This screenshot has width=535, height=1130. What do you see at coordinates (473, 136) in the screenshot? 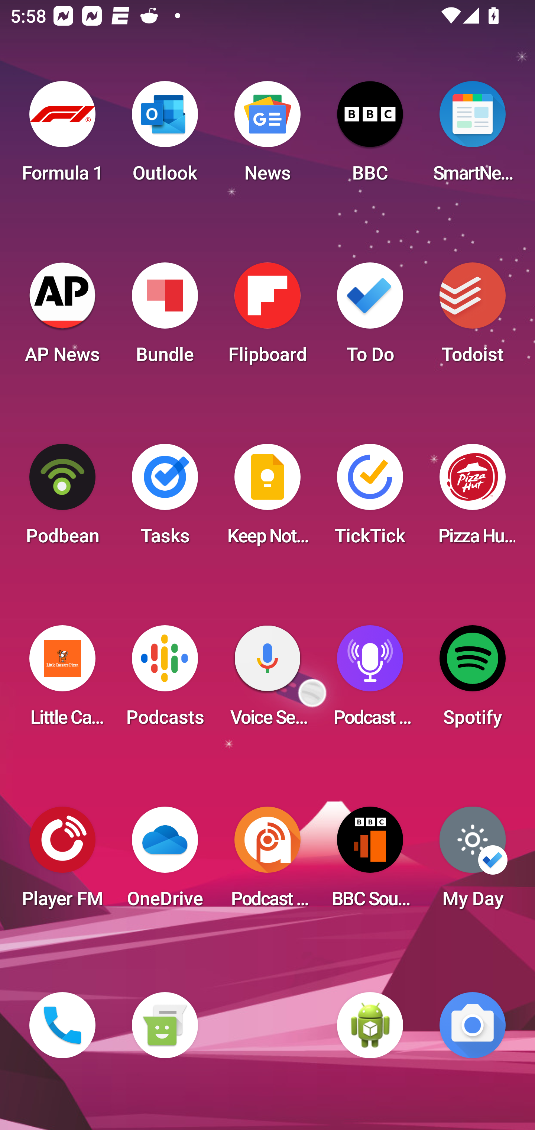
I see `SmartNews` at bounding box center [473, 136].